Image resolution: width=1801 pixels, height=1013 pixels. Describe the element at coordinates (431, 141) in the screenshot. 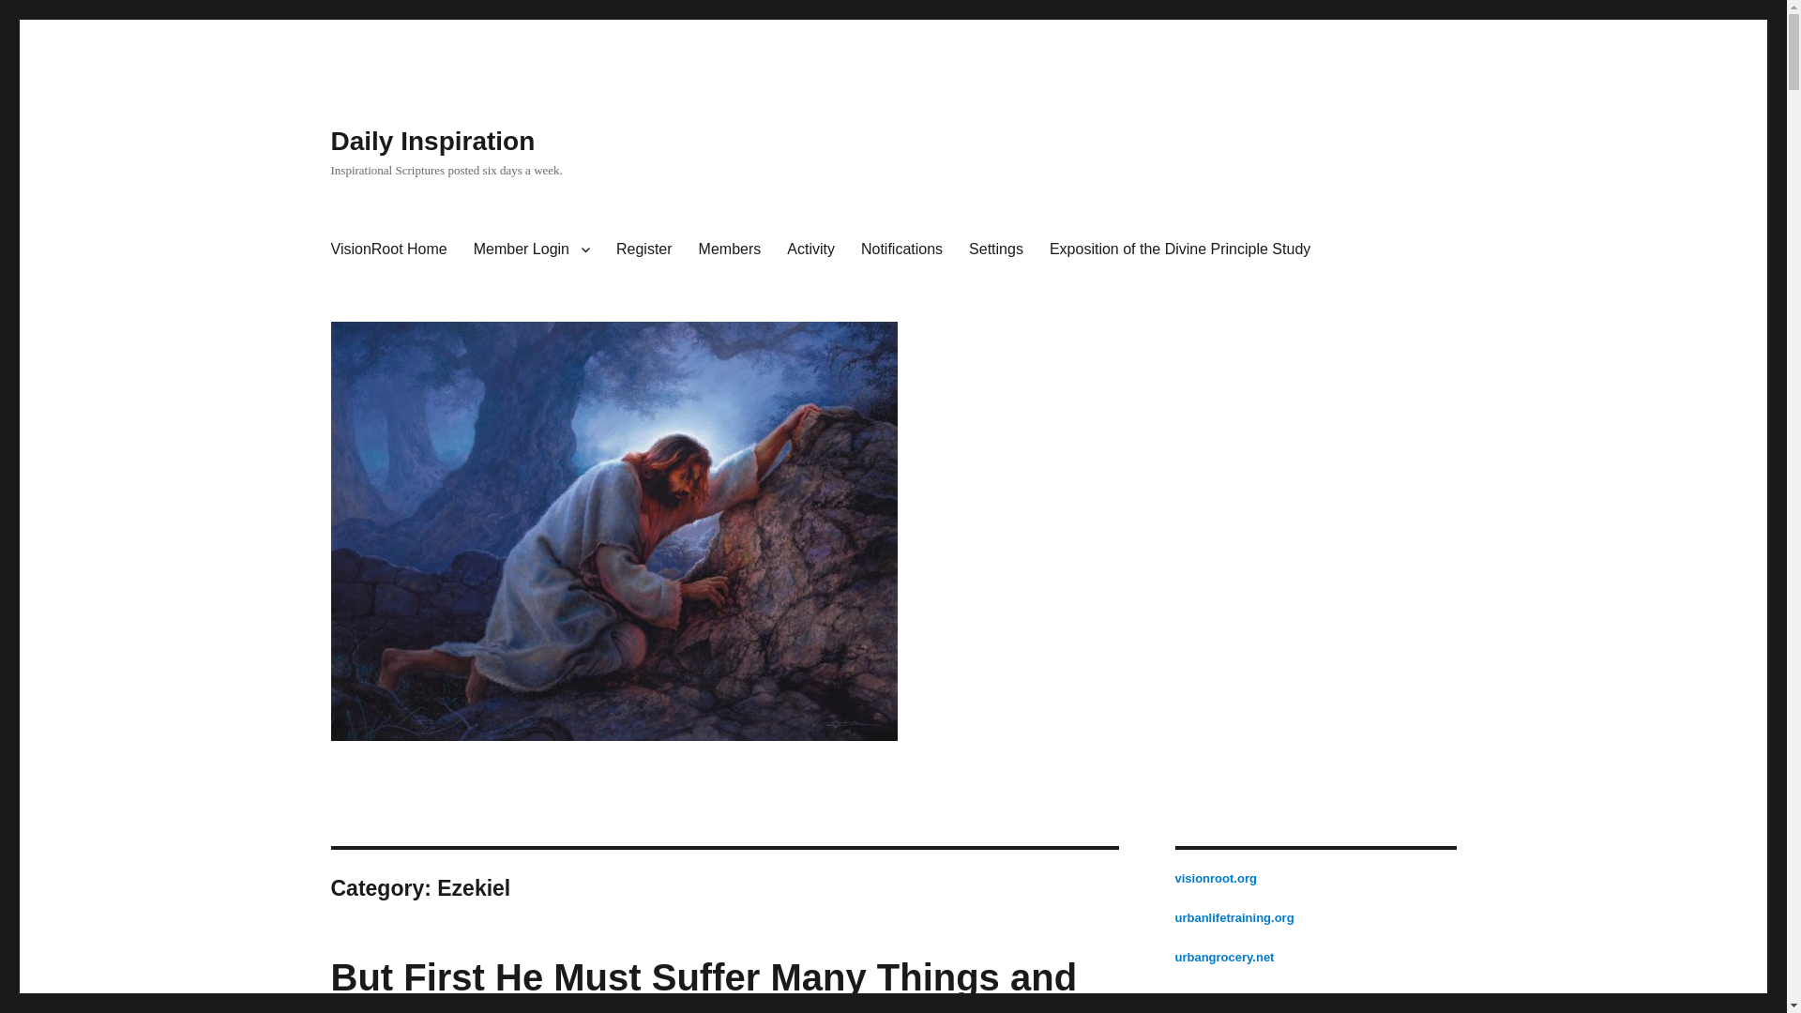

I see `Daily Inspiration` at that location.